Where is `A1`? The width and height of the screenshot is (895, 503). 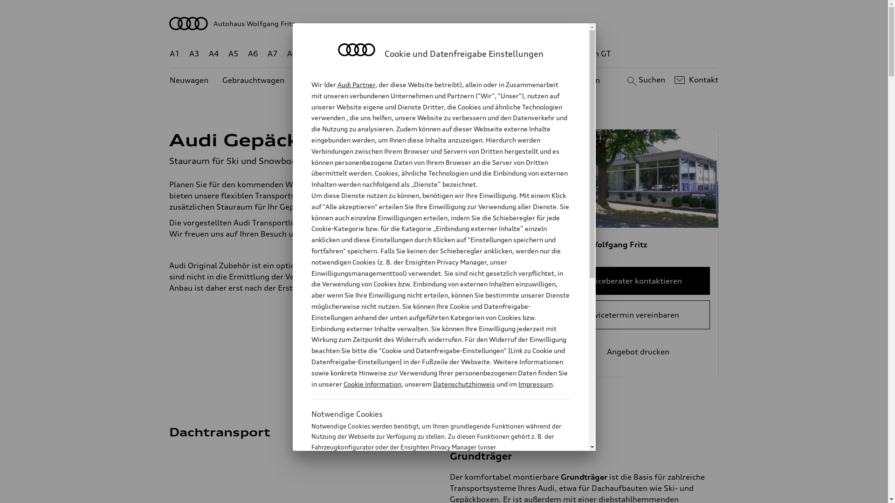
A1 is located at coordinates (175, 54).